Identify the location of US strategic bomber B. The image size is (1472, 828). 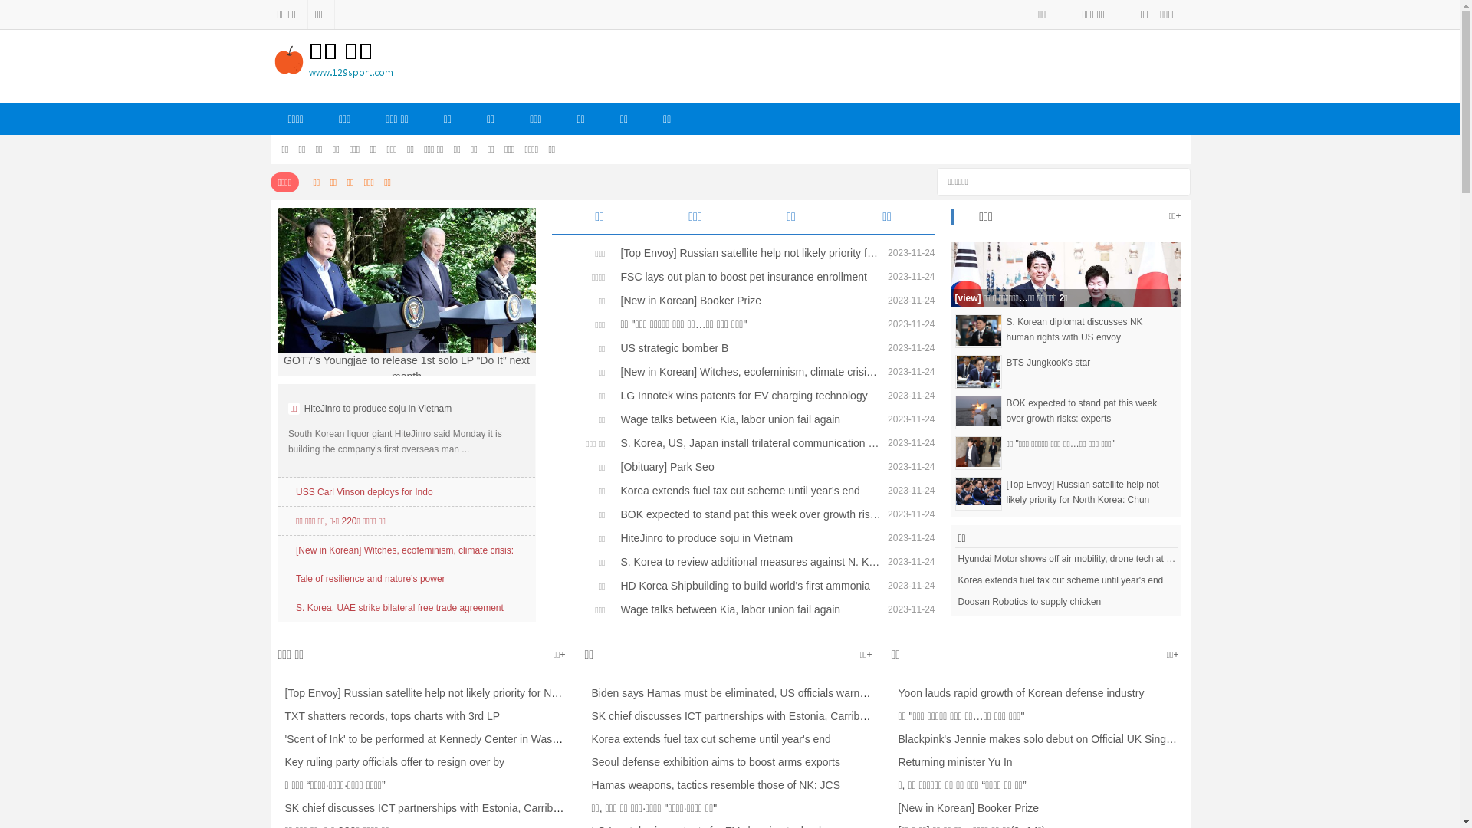
(747, 348).